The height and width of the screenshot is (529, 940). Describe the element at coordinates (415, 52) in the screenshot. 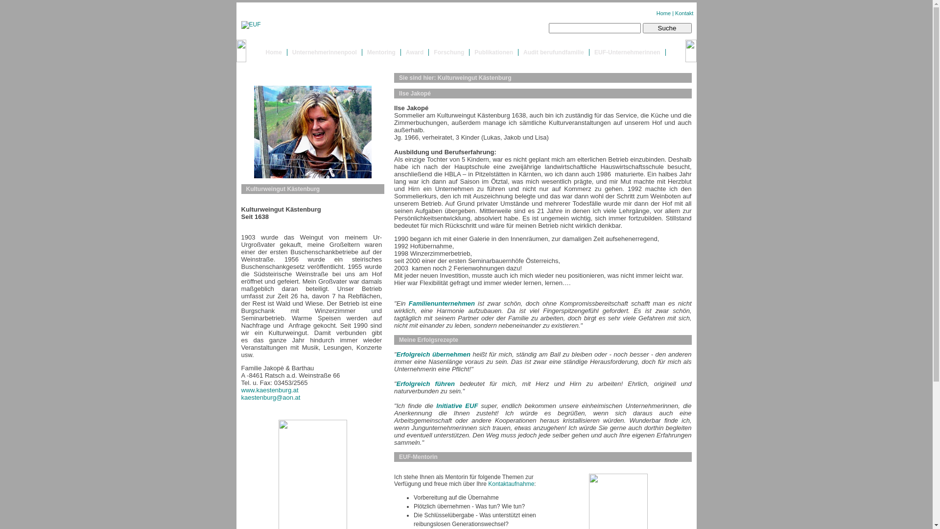

I see `Award` at that location.